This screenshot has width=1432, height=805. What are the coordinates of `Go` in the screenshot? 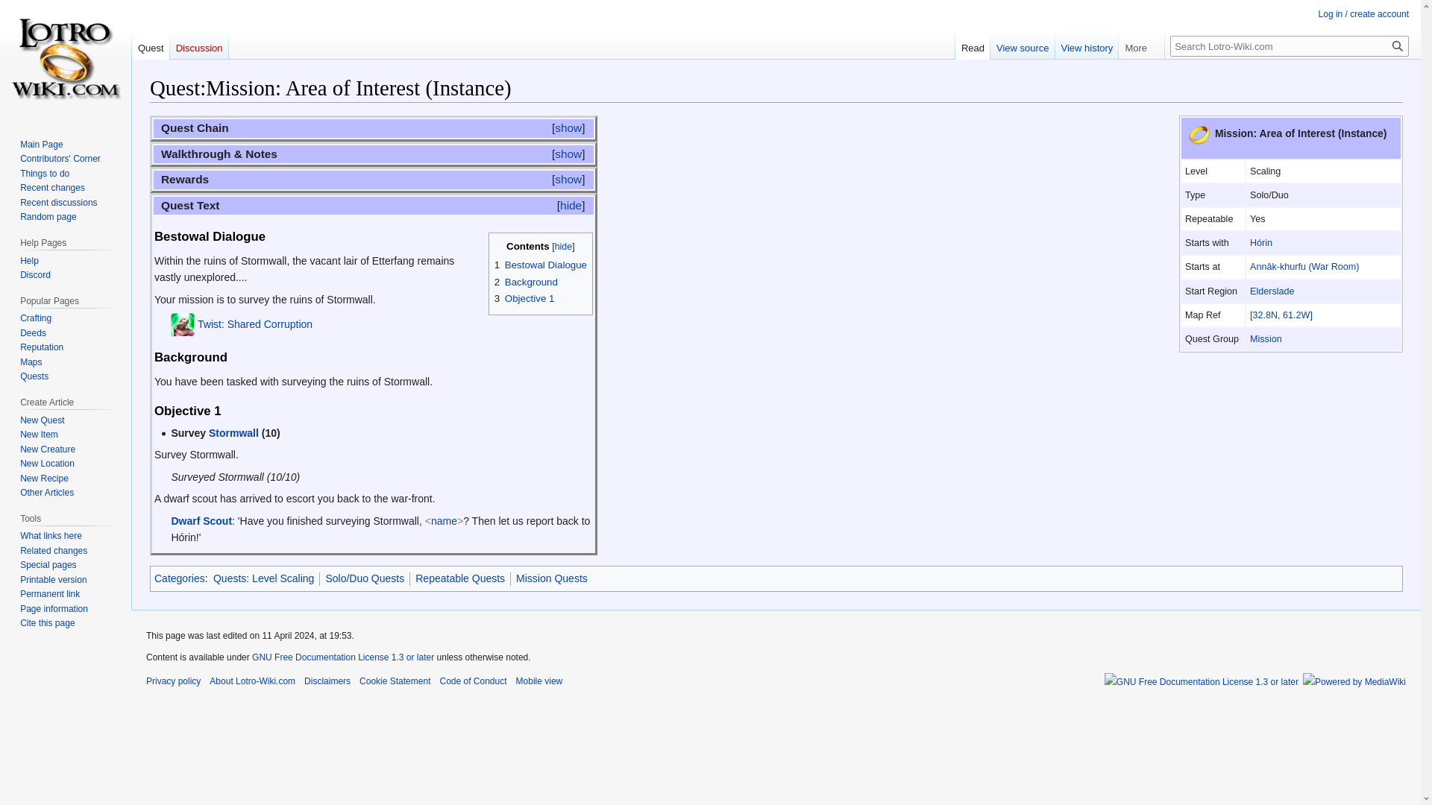 It's located at (1398, 45).